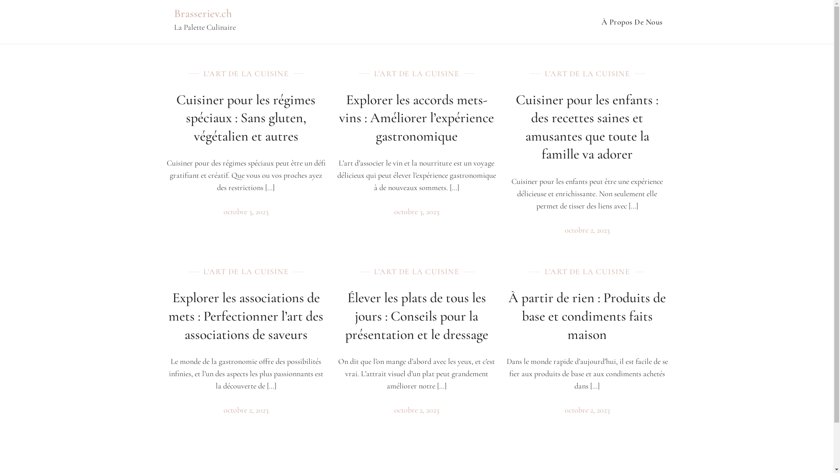  I want to click on L'ART DE LA CUISINE, so click(587, 272).